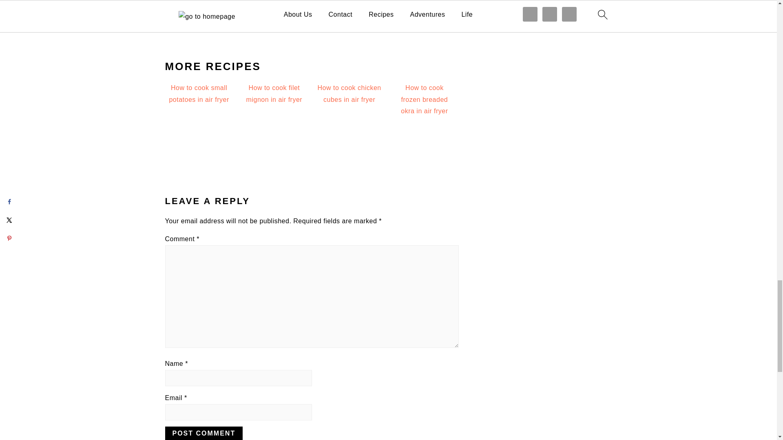 The image size is (783, 440). I want to click on Post Comment, so click(203, 433).